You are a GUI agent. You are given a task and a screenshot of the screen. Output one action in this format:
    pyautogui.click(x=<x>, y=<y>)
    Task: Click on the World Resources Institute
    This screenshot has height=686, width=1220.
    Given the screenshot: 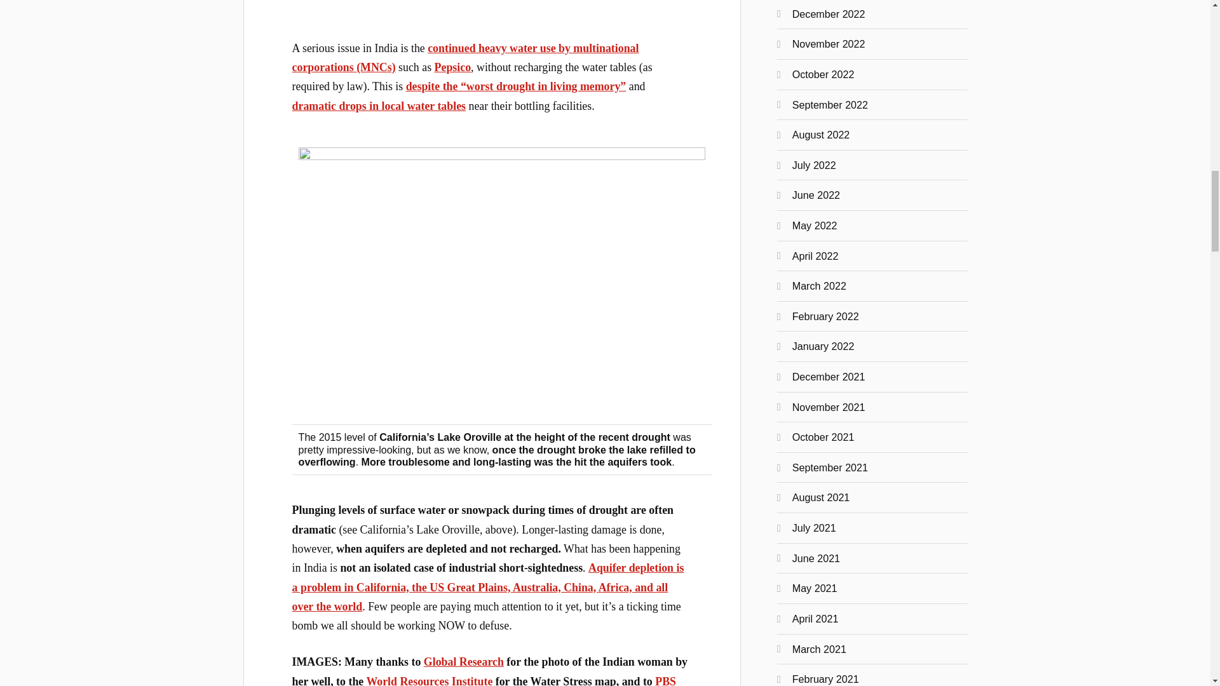 What is the action you would take?
    pyautogui.click(x=430, y=680)
    